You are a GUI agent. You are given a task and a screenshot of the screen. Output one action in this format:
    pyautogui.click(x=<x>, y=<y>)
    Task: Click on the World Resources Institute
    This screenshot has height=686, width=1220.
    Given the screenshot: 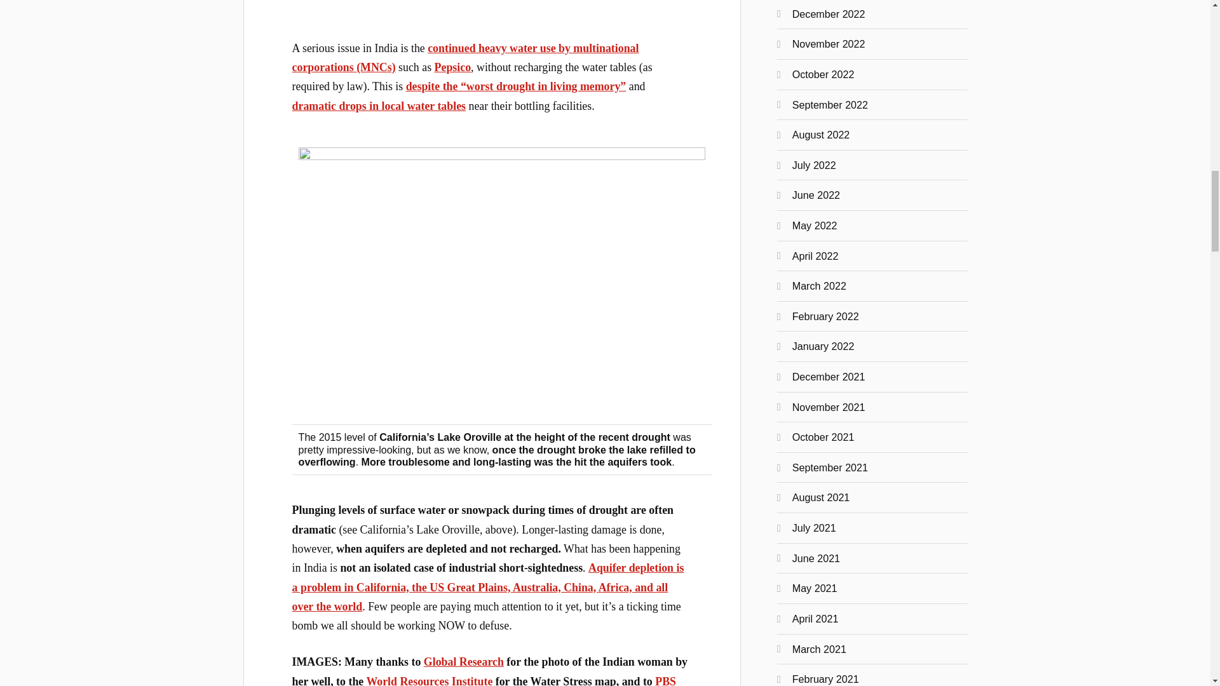 What is the action you would take?
    pyautogui.click(x=430, y=680)
    